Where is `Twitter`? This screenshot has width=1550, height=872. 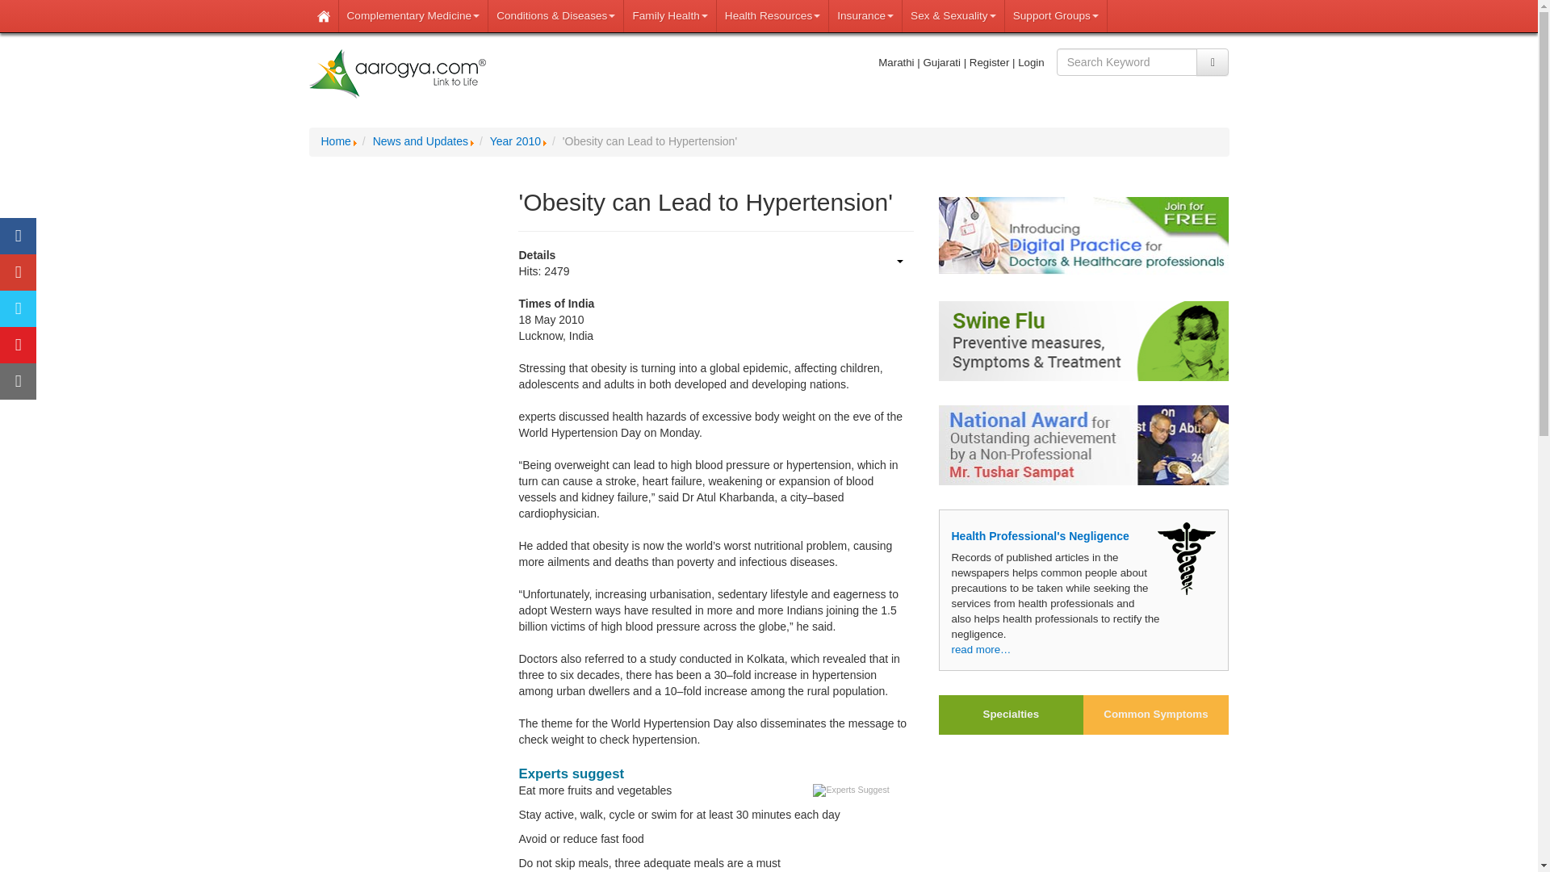
Twitter is located at coordinates (18, 308).